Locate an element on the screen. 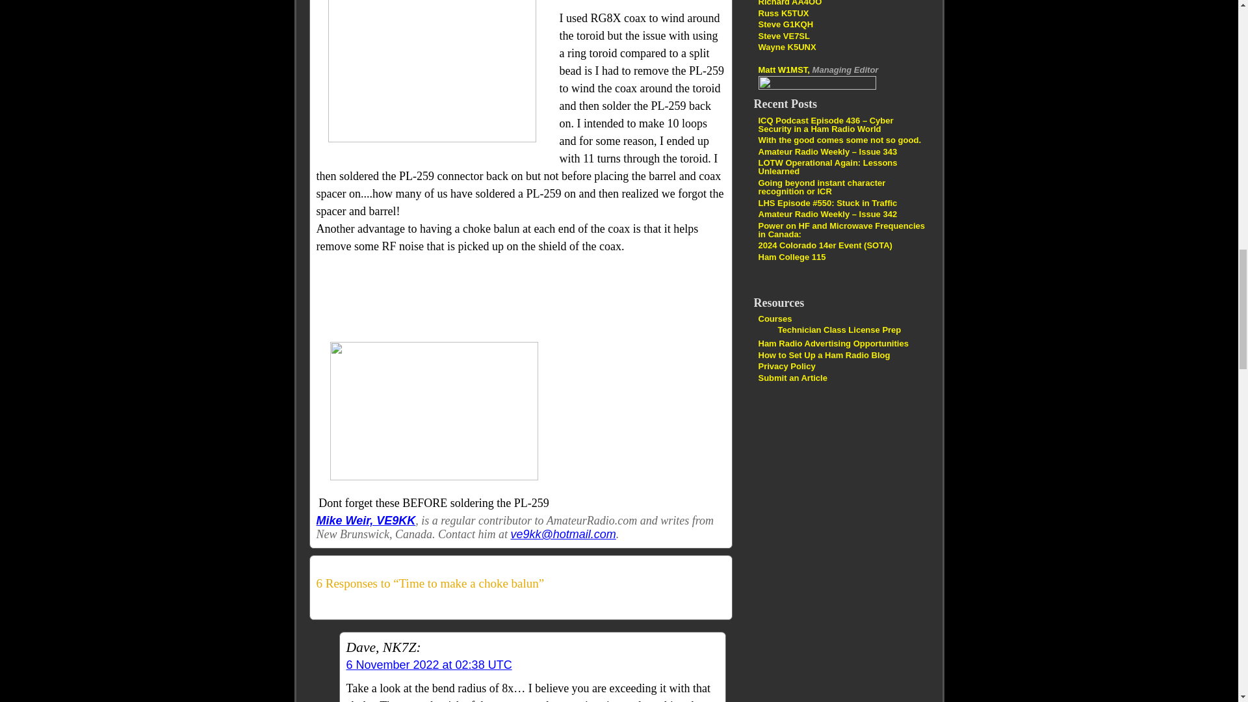  Linux in the Ham Shack Podcast in MP3 Format is located at coordinates (783, 12).